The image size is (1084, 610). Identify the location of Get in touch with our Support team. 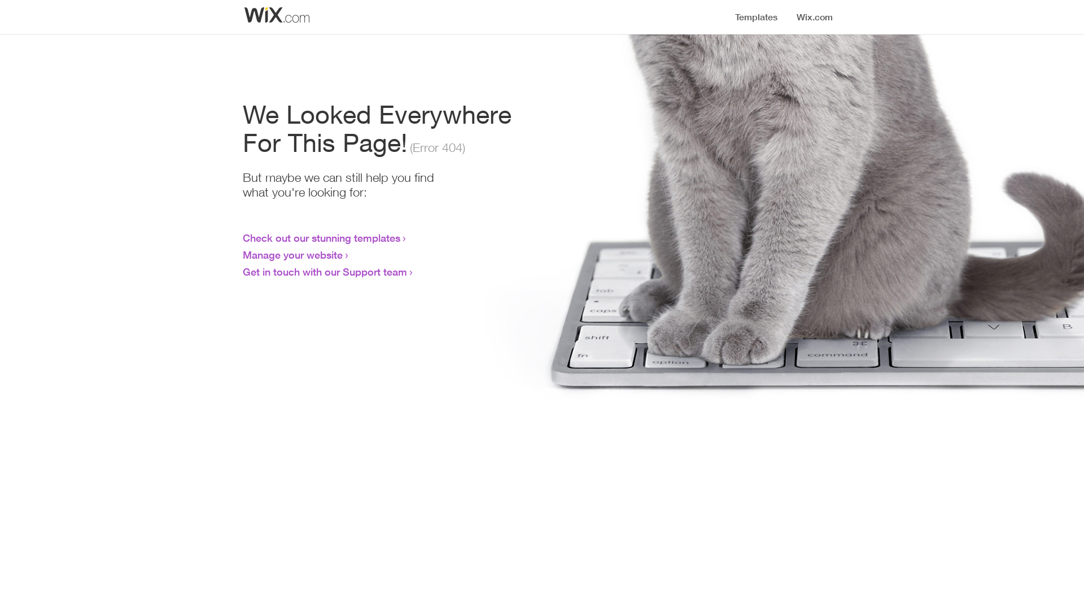
(325, 272).